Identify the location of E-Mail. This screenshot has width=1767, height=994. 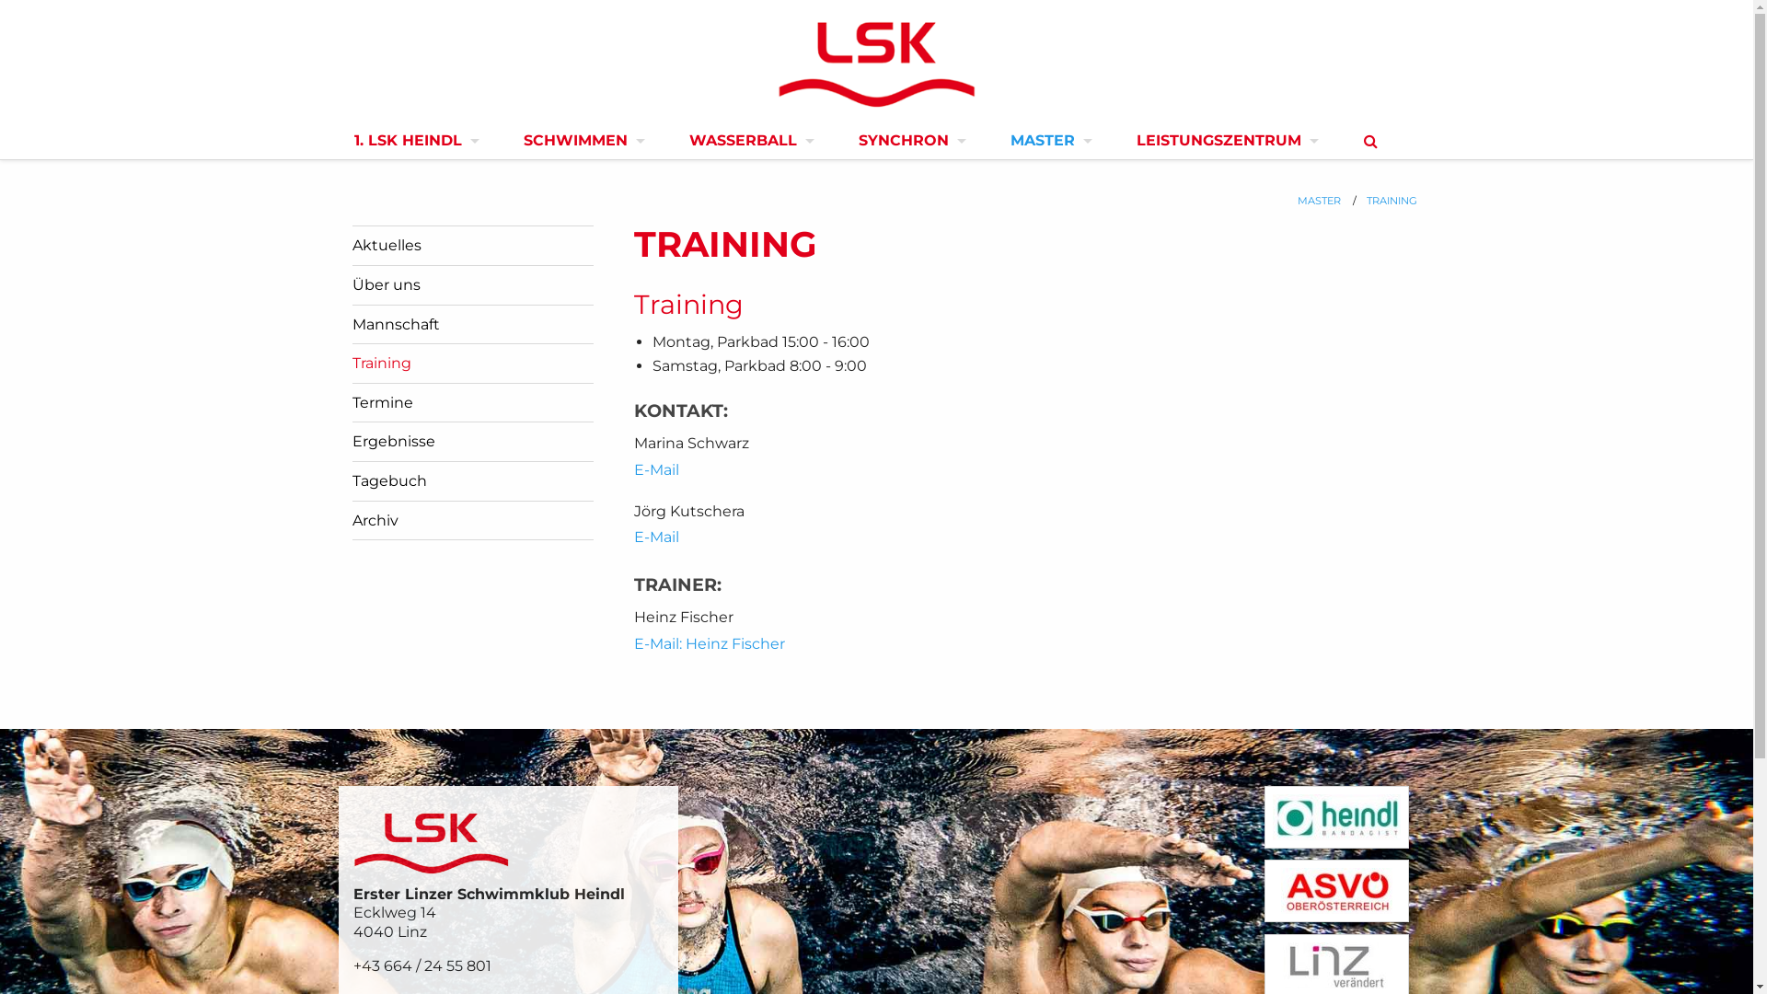
(657, 537).